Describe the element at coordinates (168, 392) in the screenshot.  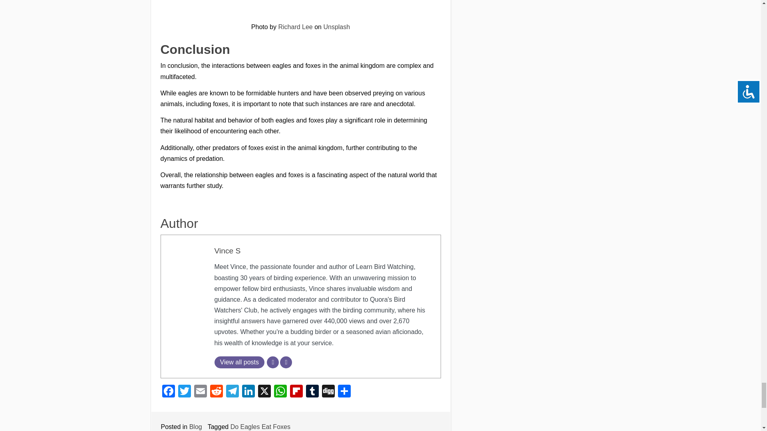
I see `Facebook` at that location.